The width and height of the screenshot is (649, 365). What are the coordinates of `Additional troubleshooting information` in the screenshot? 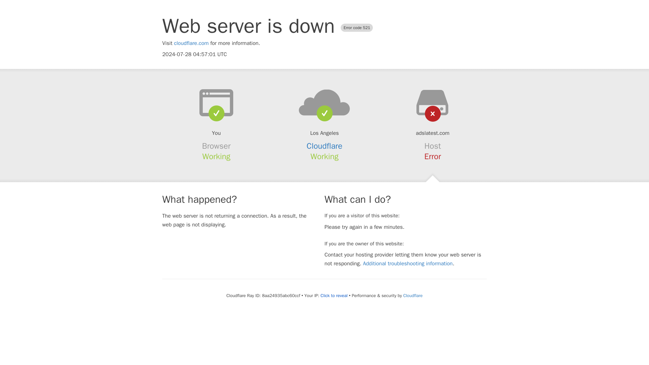 It's located at (408, 264).